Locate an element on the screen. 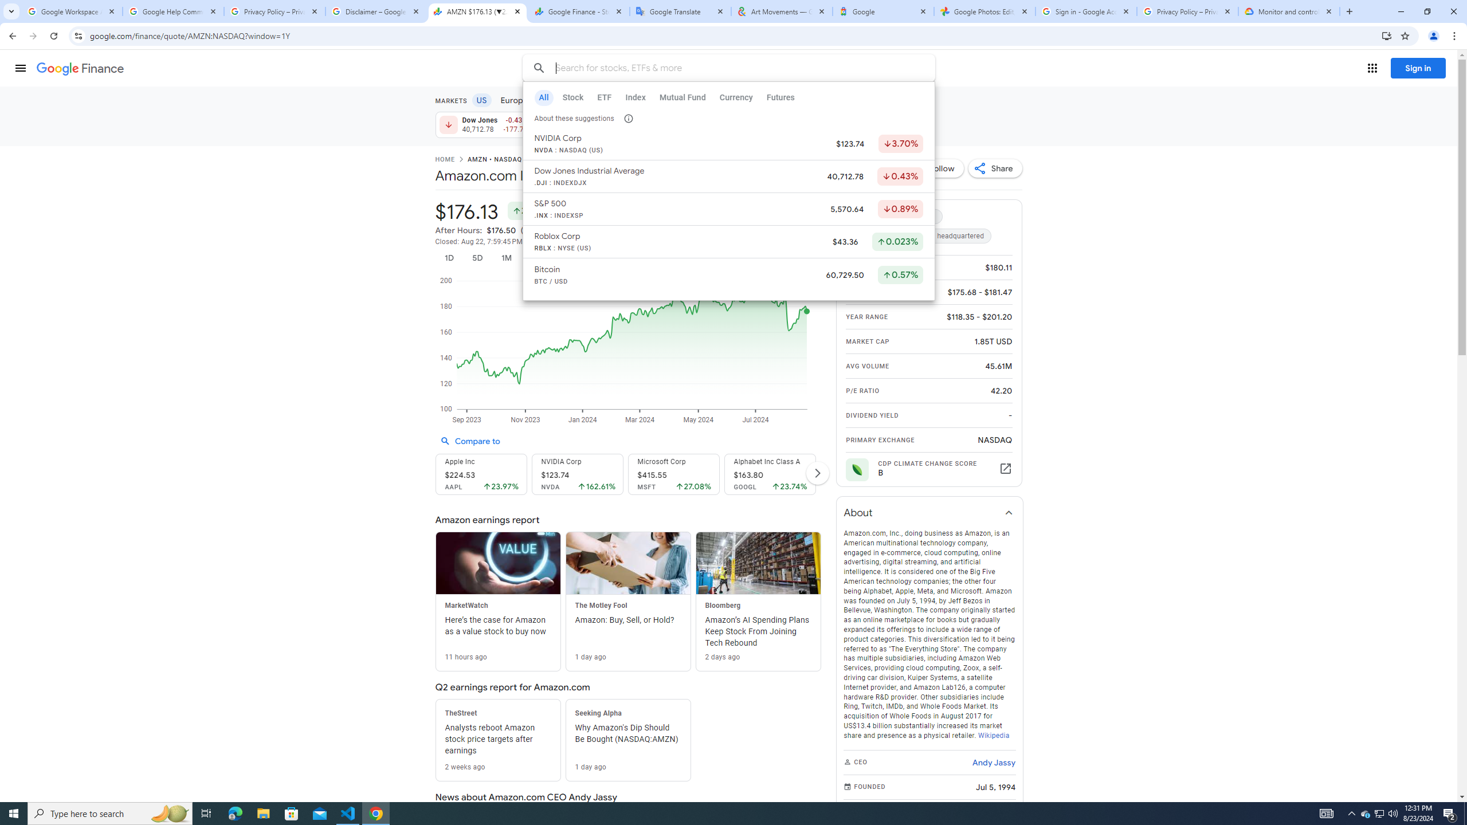 Image resolution: width=1467 pixels, height=825 pixels. YTD is located at coordinates (567, 258).